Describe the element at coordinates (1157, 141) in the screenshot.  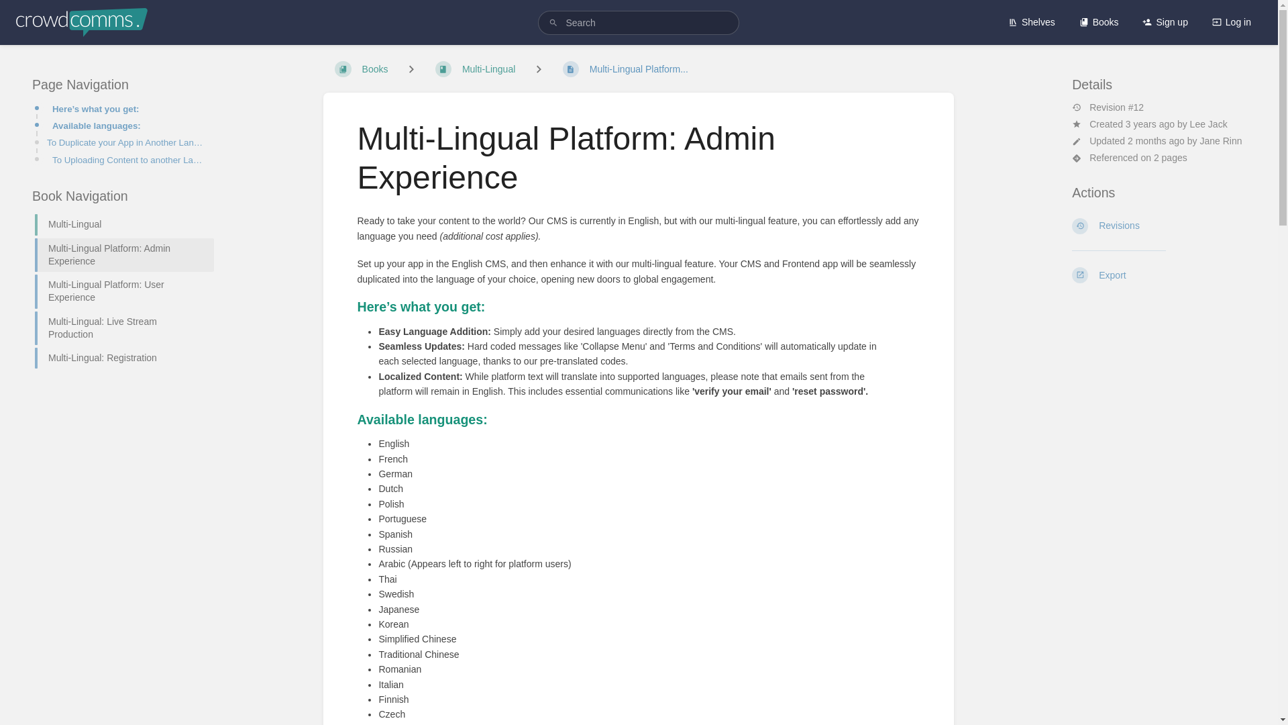
I see `Tue, May 28, 2024 11:35 AM` at that location.